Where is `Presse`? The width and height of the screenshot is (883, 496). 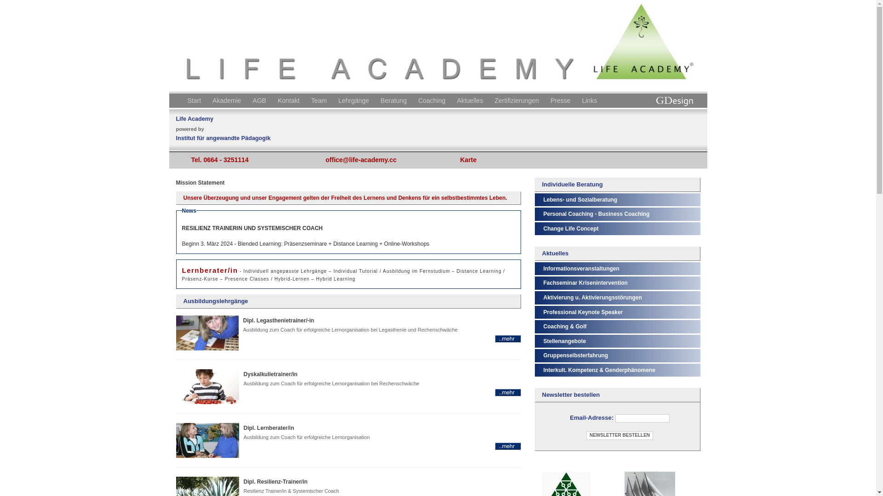 Presse is located at coordinates (562, 99).